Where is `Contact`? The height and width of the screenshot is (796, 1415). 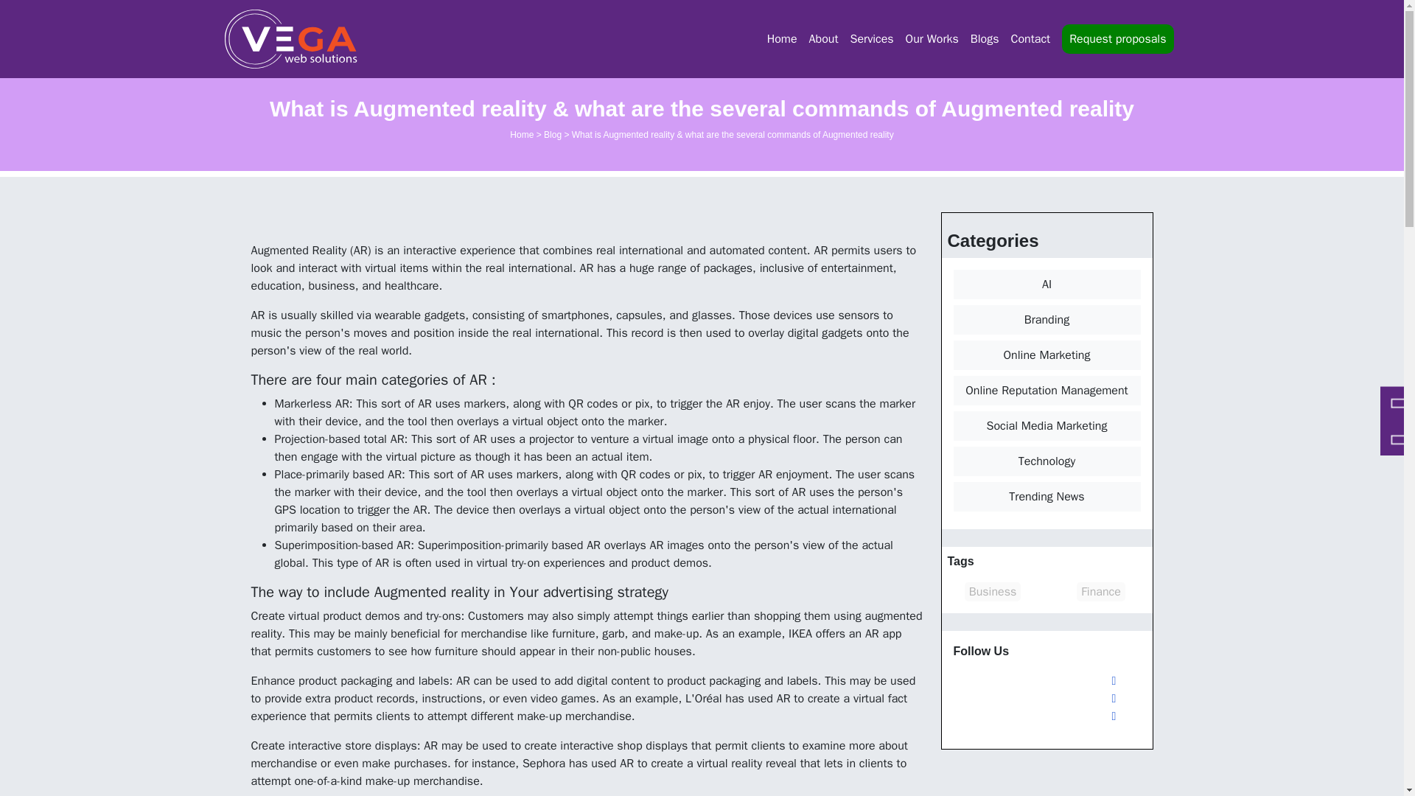
Contact is located at coordinates (1030, 39).